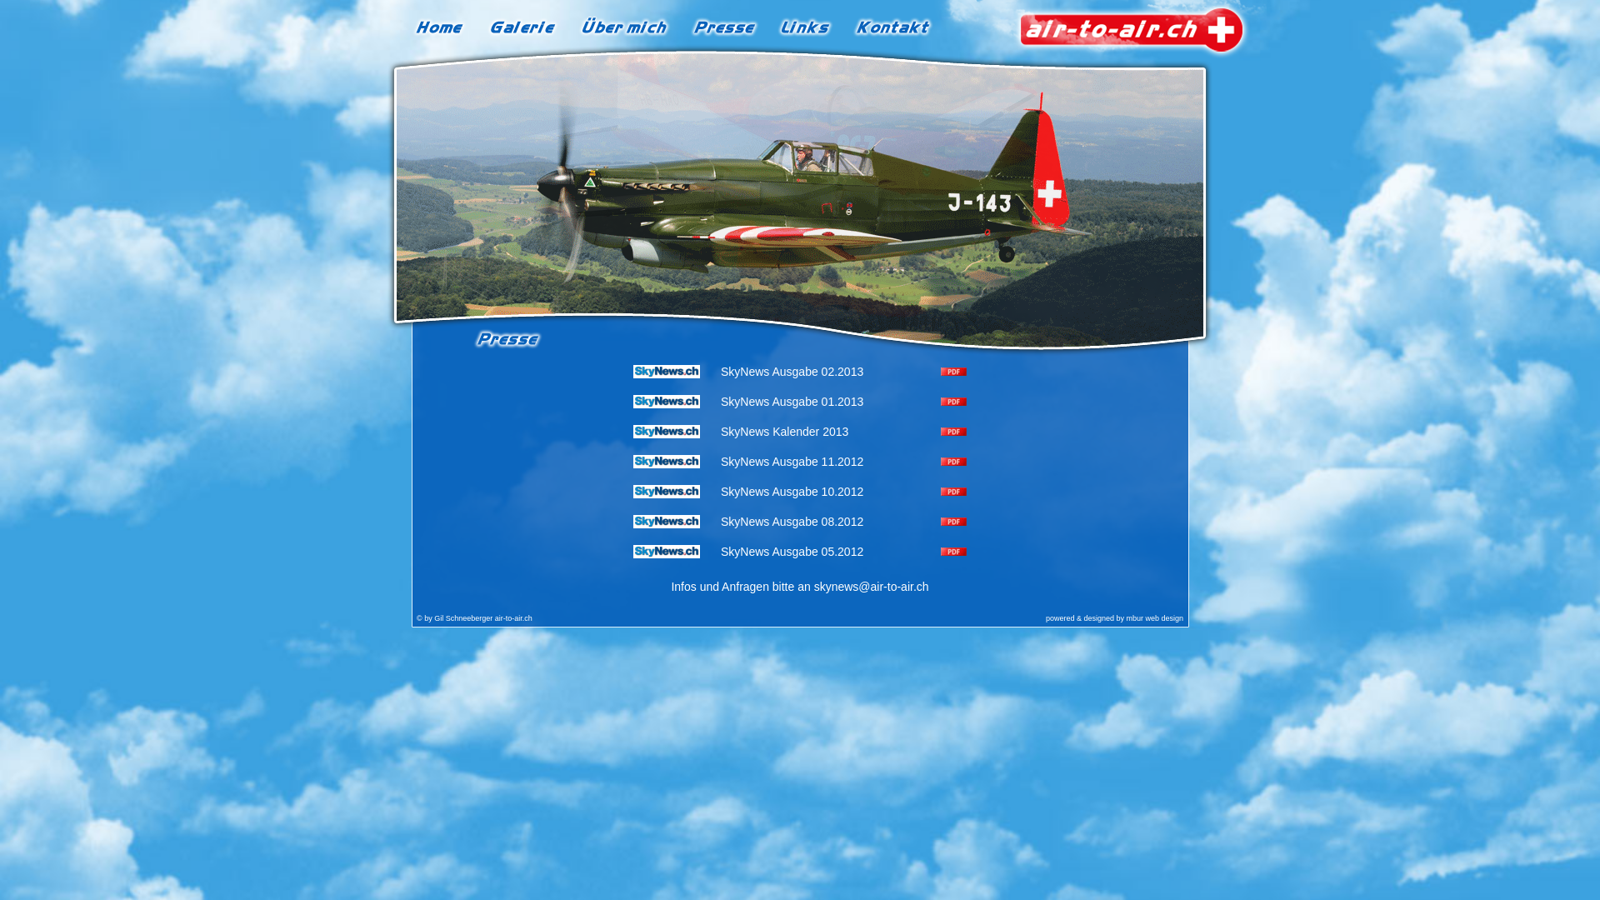 The height and width of the screenshot is (900, 1600). Describe the element at coordinates (792, 552) in the screenshot. I see `SkyNews Ausgabe 05.2012` at that location.